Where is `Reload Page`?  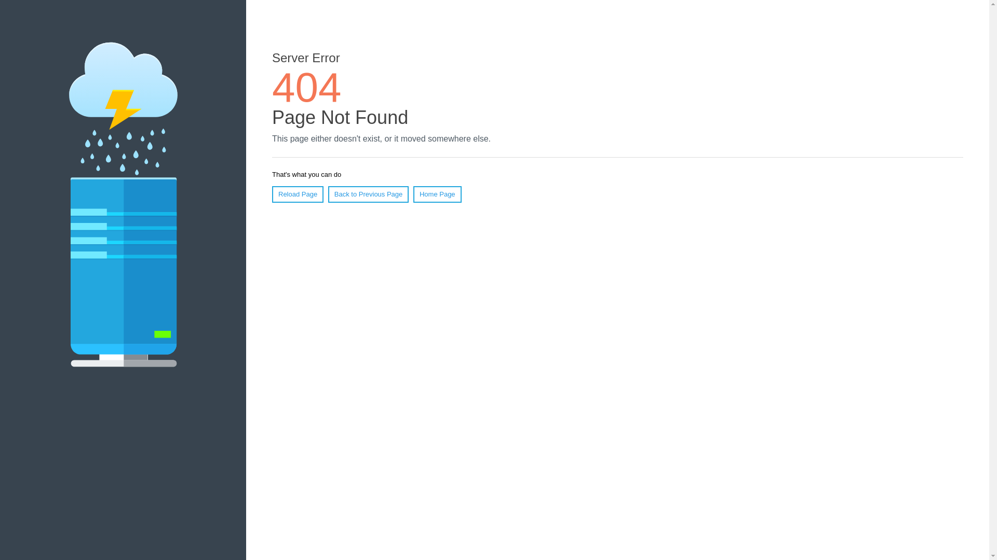
Reload Page is located at coordinates (298, 194).